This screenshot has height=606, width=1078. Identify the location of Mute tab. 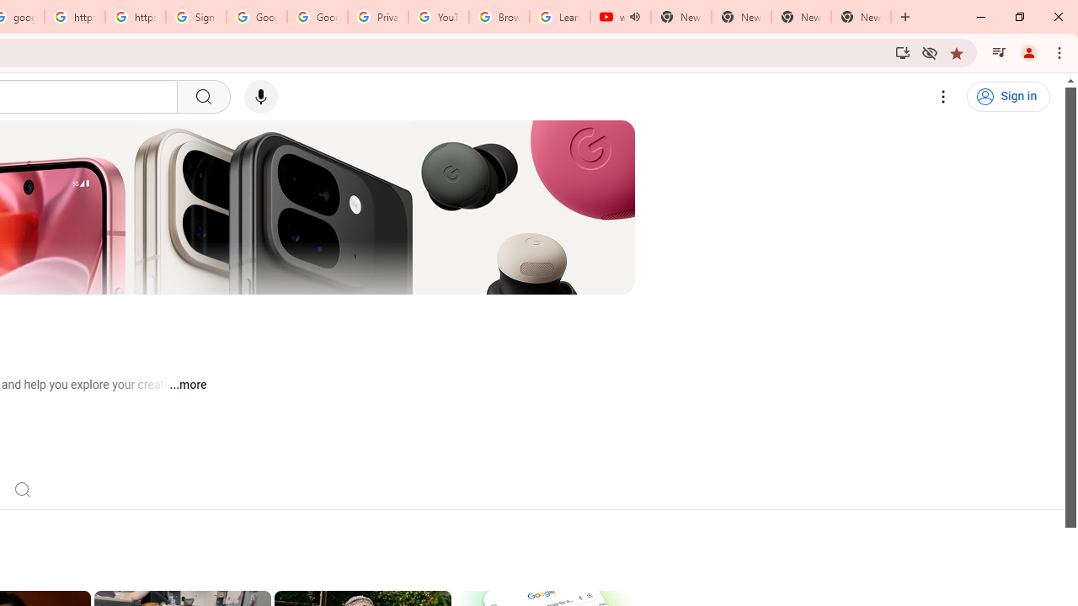
(635, 17).